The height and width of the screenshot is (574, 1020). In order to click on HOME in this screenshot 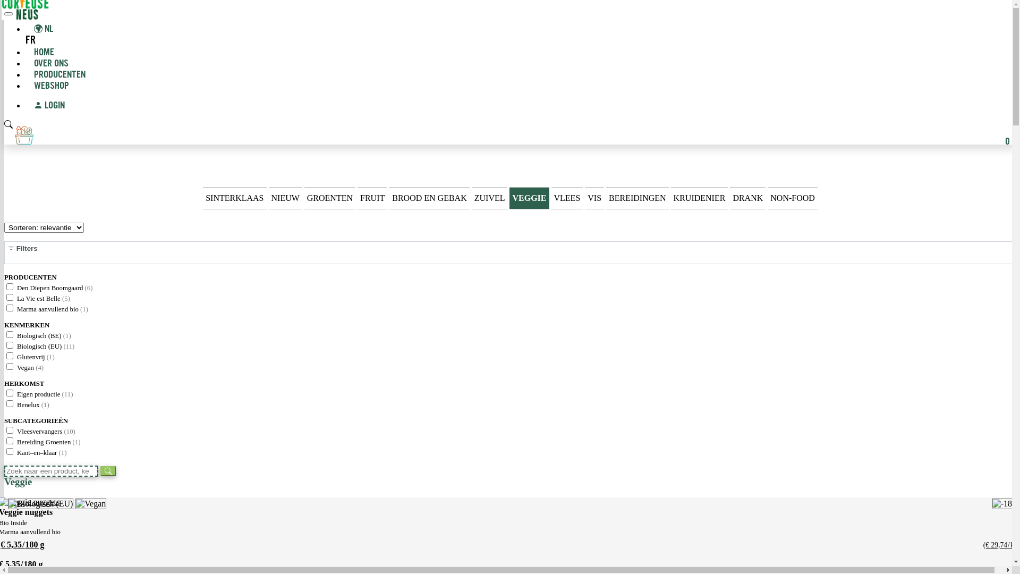, I will do `click(44, 53)`.